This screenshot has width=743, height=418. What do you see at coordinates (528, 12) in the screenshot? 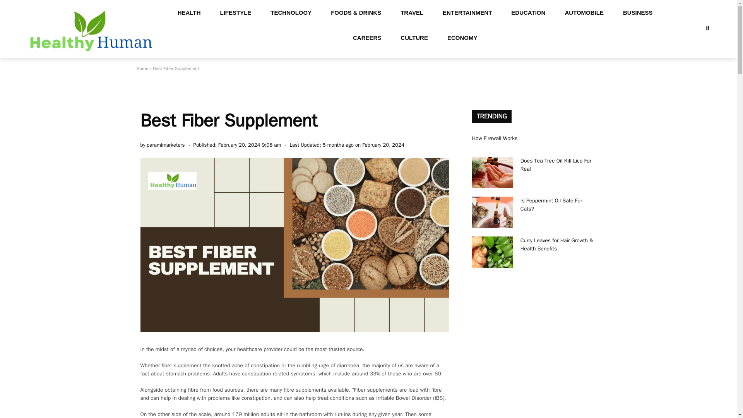
I see `EDUCATION` at bounding box center [528, 12].